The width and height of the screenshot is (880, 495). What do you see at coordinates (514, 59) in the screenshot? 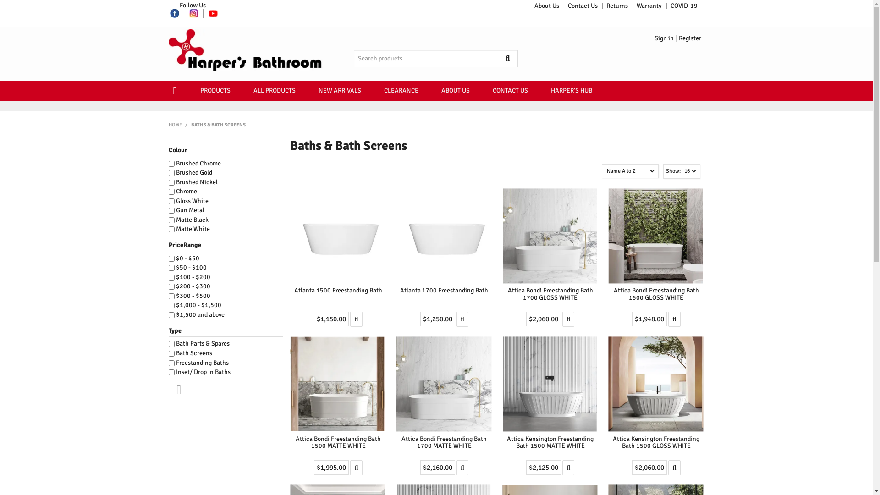
I see `Search` at bounding box center [514, 59].